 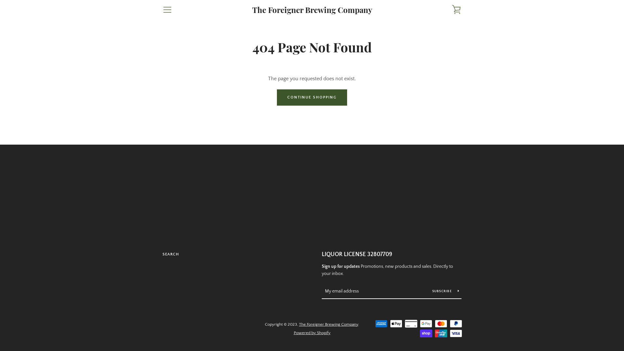 I want to click on Skip to content, so click(x=0, y=0).